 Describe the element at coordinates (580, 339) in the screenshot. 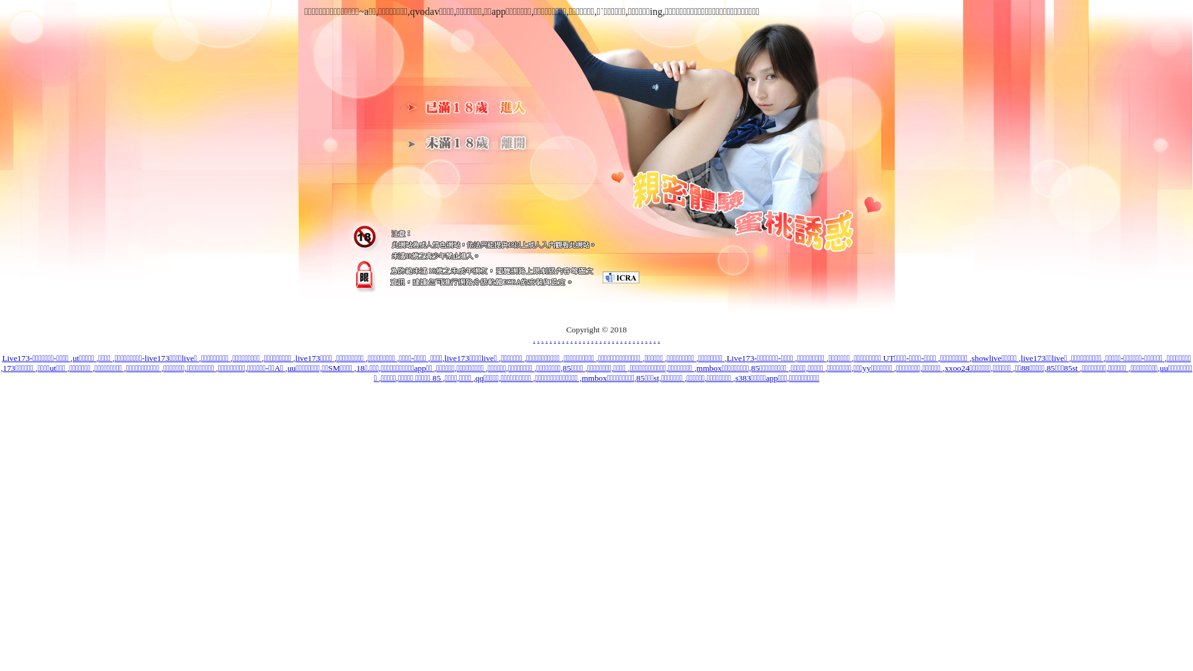

I see `.` at that location.